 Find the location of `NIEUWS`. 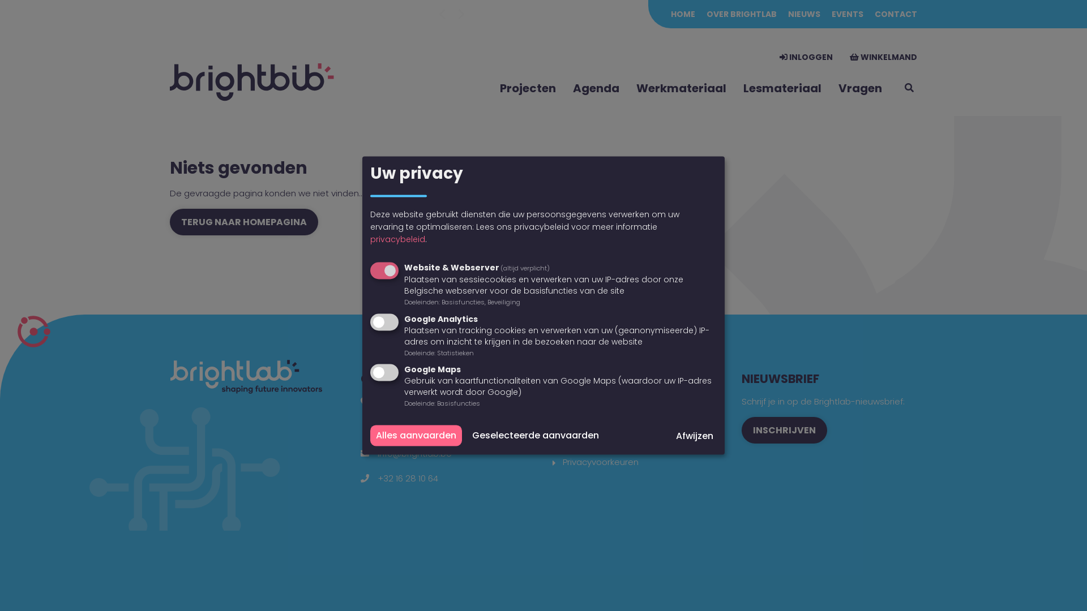

NIEUWS is located at coordinates (804, 14).